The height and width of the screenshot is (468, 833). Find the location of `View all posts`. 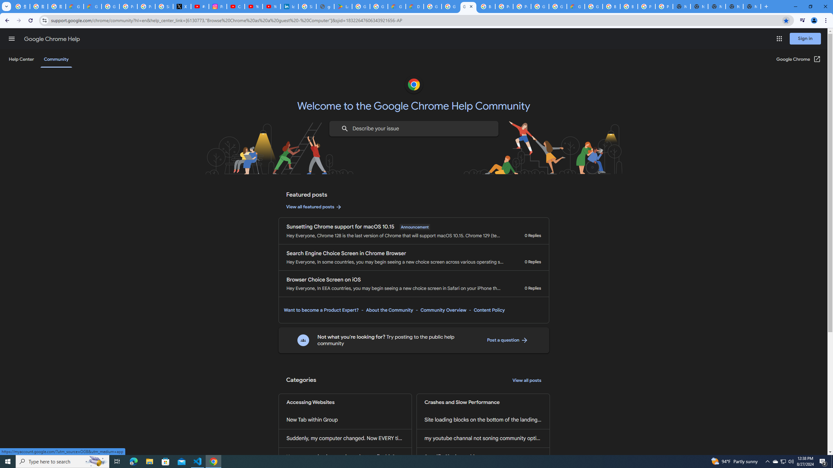

View all posts is located at coordinates (527, 381).